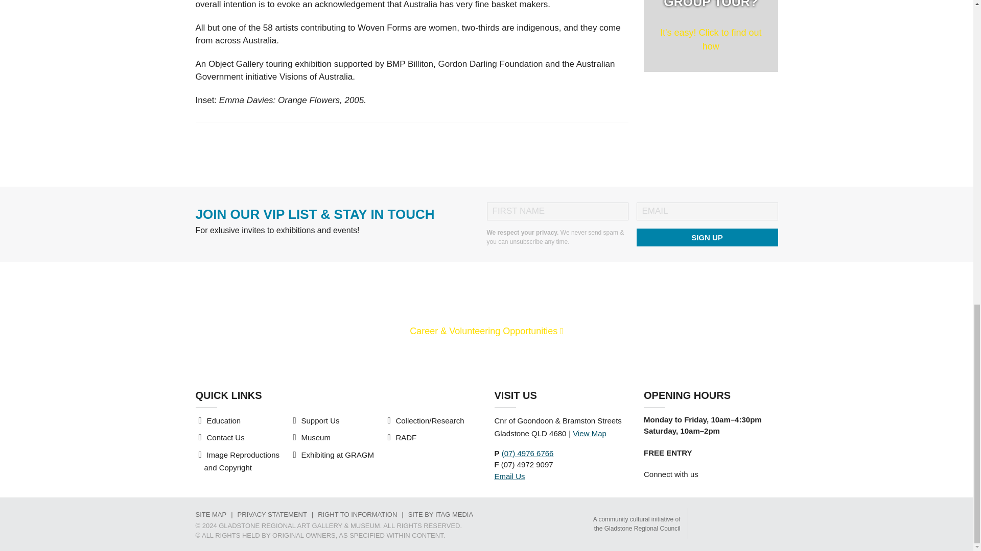 Image resolution: width=981 pixels, height=551 pixels. What do you see at coordinates (225, 437) in the screenshot?
I see `Support Us` at bounding box center [225, 437].